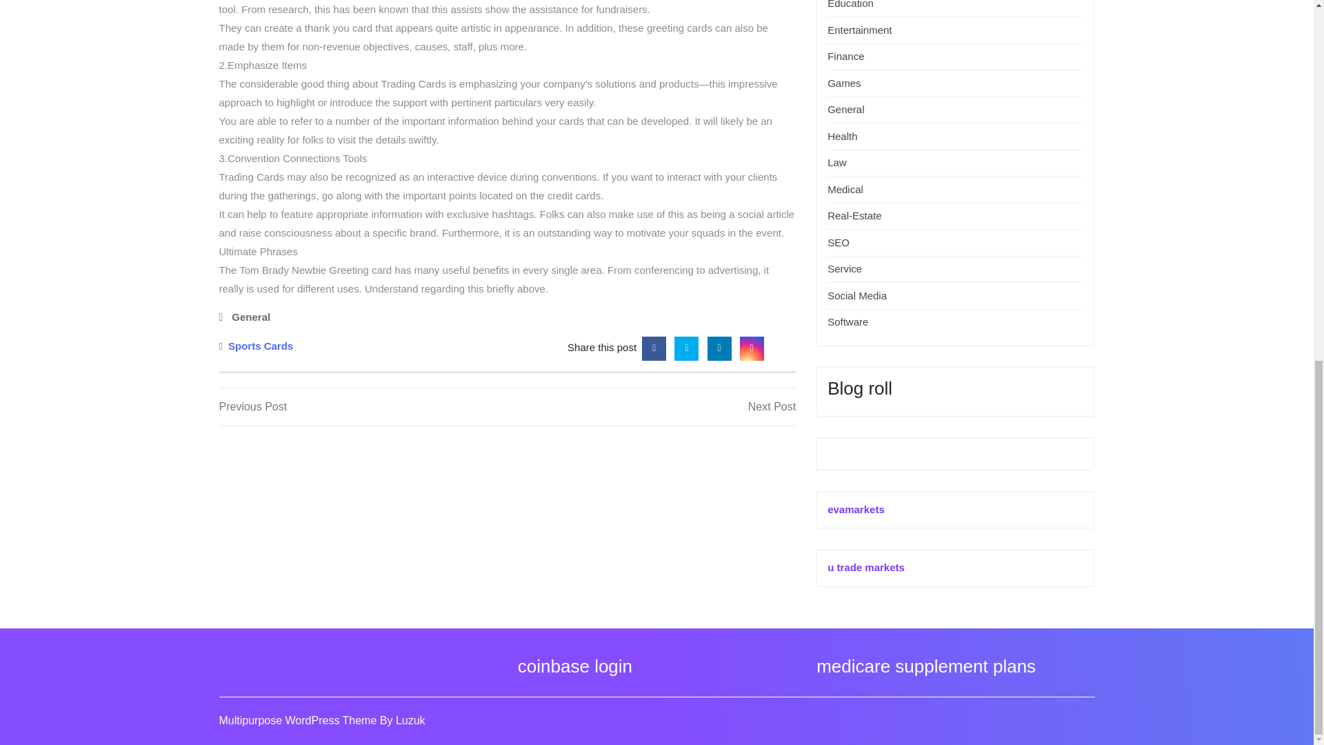 This screenshot has height=745, width=1324. I want to click on Service, so click(844, 269).